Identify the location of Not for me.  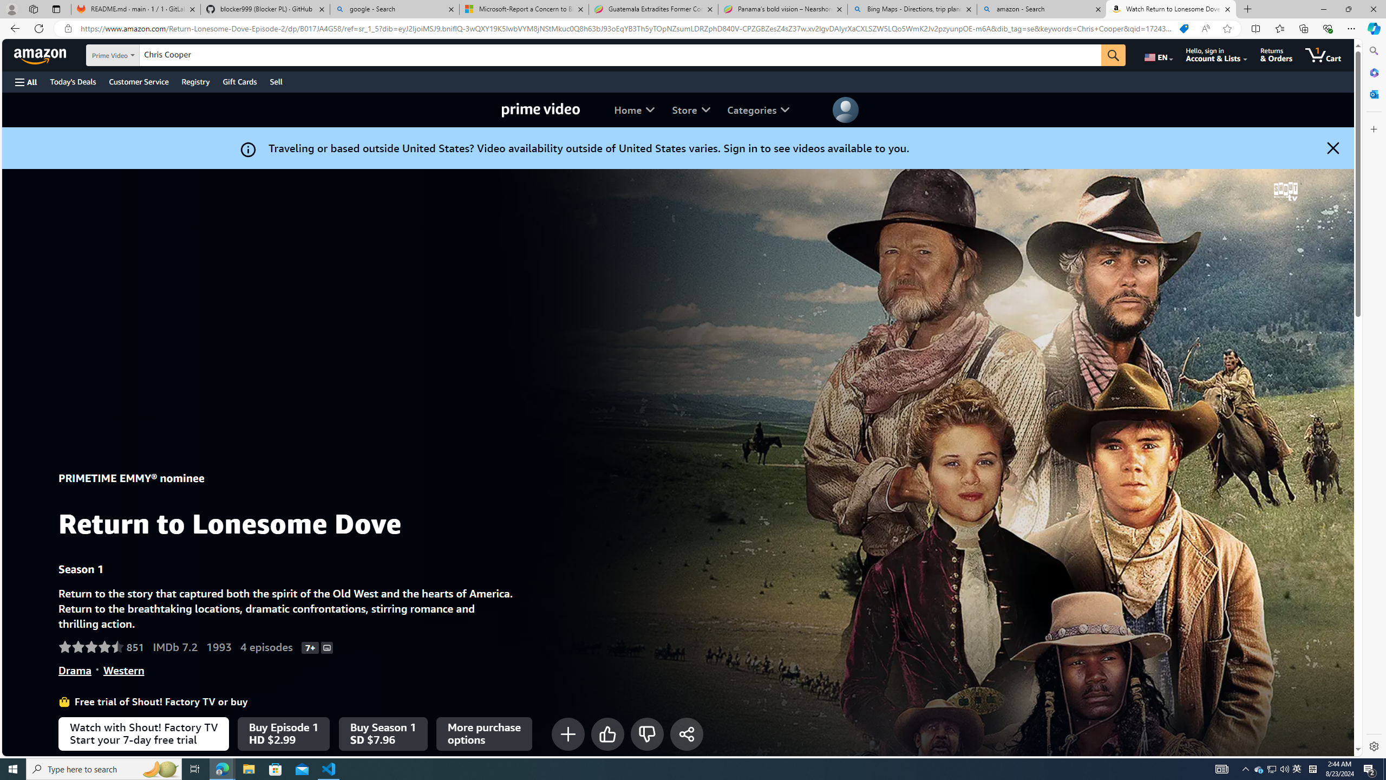
(647, 733).